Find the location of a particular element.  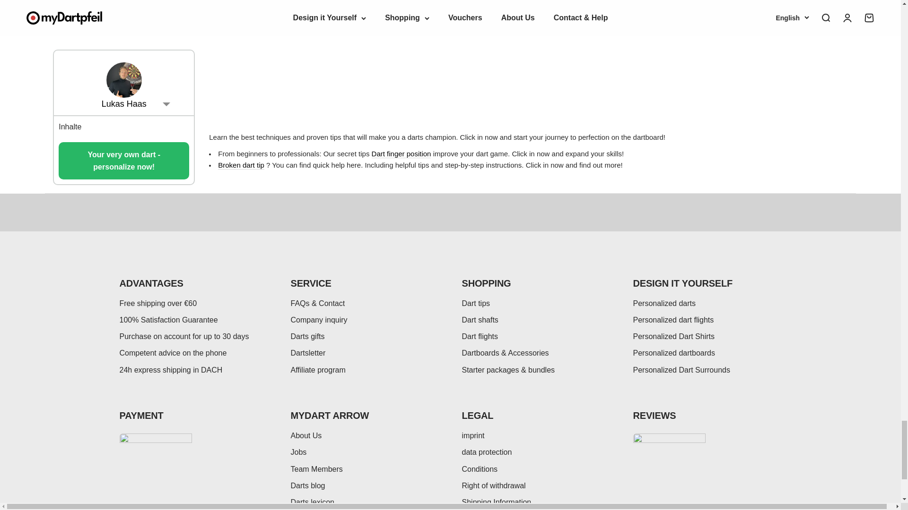

Dart tips is located at coordinates (476, 303).